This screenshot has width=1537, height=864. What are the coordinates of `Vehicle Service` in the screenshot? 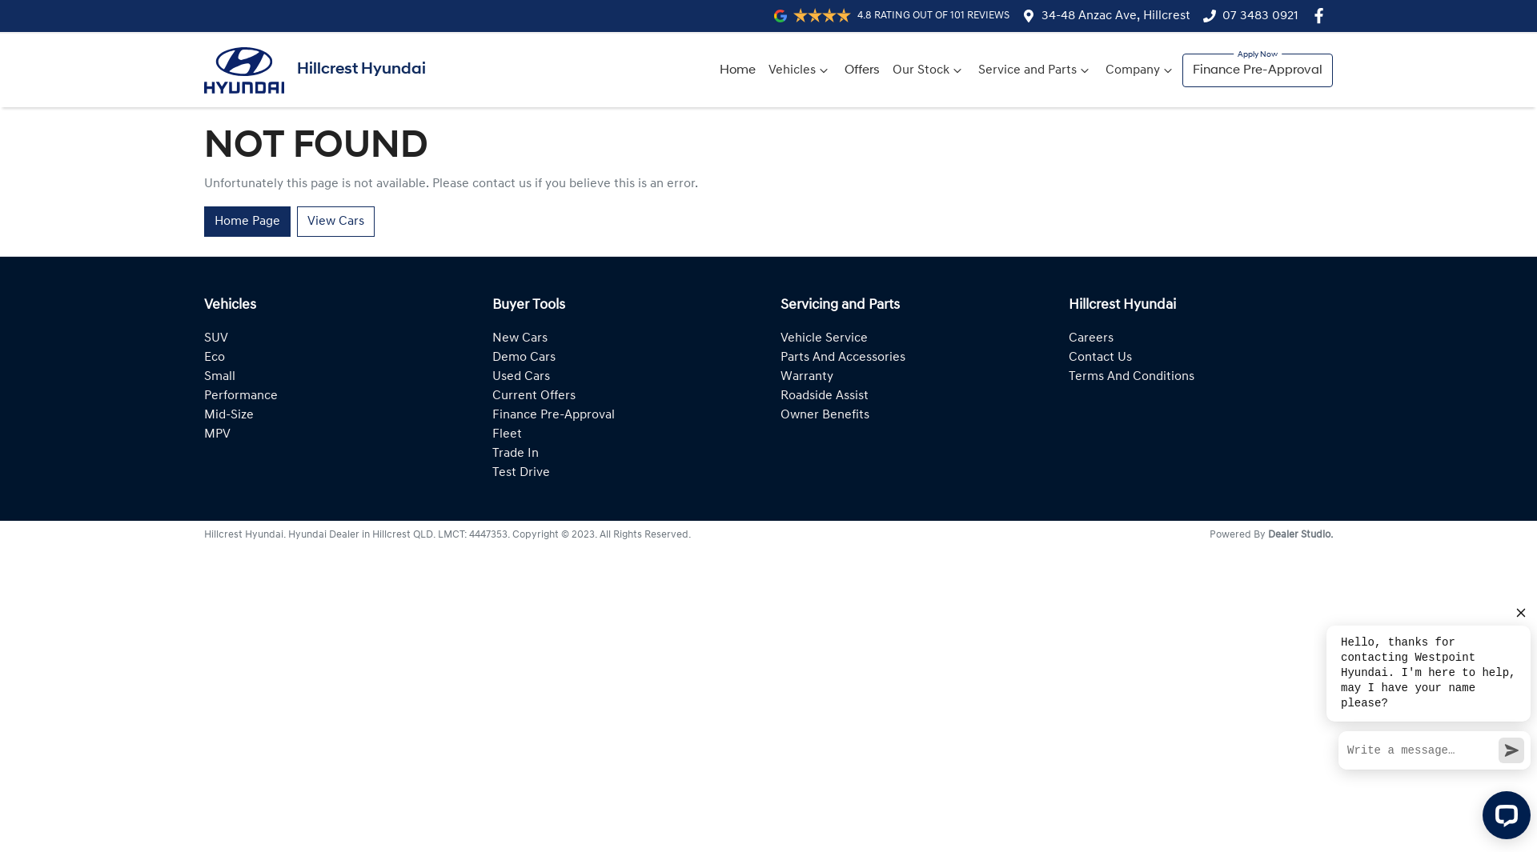 It's located at (825, 338).